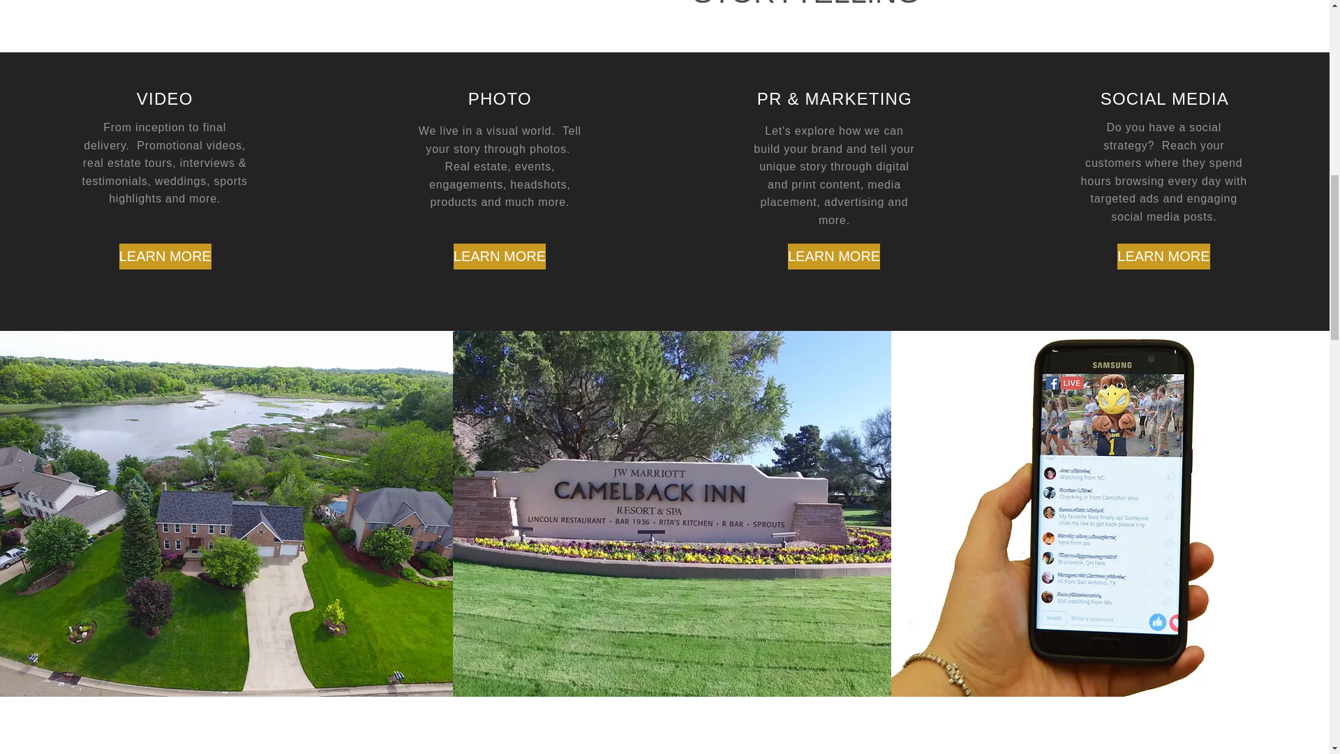  I want to click on LEARN MORE, so click(1163, 256).